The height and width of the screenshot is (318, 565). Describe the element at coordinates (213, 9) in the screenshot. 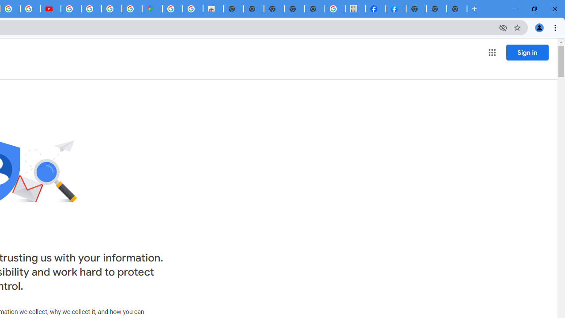

I see `Chrome Web Store - Shopping` at that location.